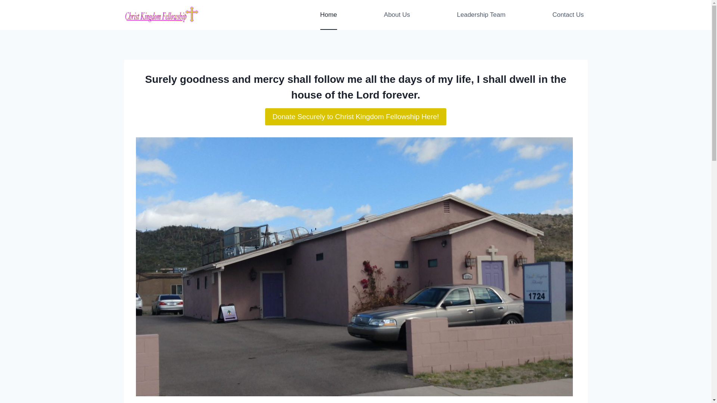 Image resolution: width=717 pixels, height=403 pixels. I want to click on Donate Securely to Christ Kingdom Fellowship Here!, so click(356, 116).